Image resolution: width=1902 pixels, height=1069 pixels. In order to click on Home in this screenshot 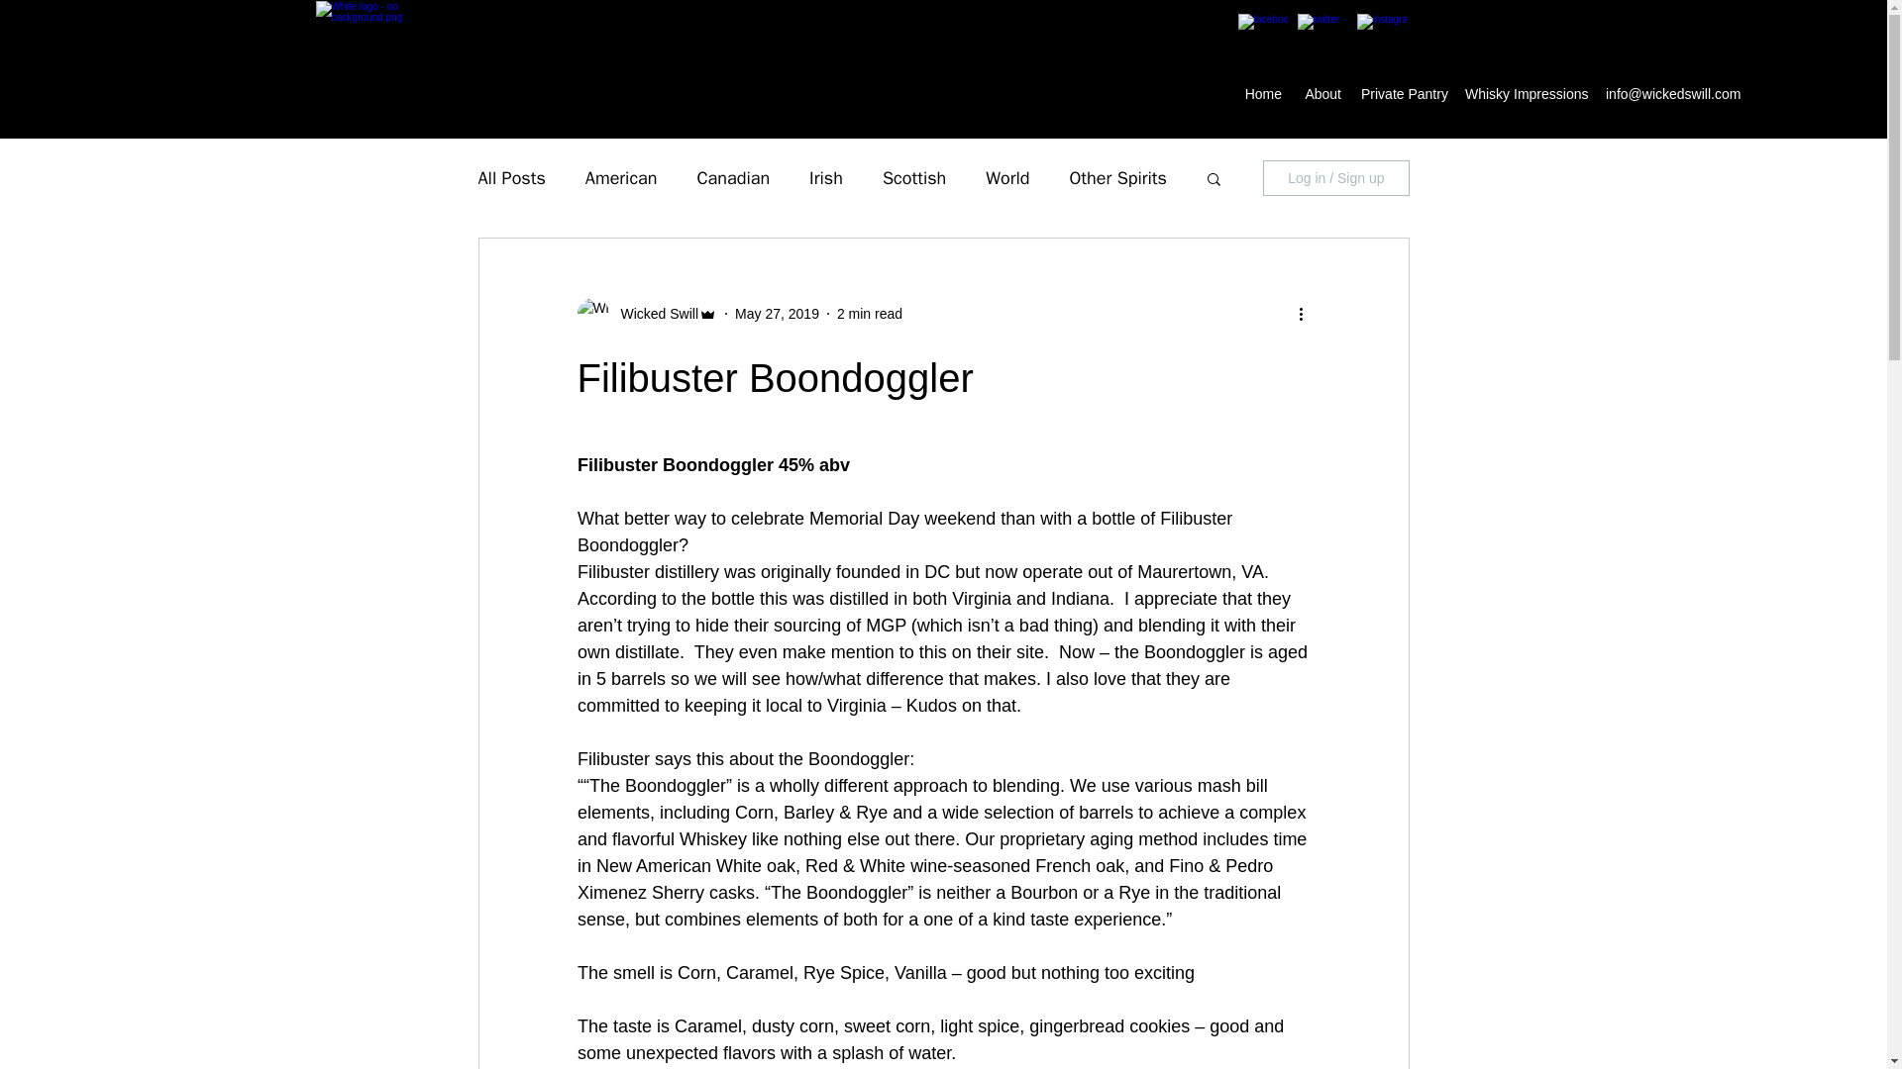, I will do `click(1262, 93)`.